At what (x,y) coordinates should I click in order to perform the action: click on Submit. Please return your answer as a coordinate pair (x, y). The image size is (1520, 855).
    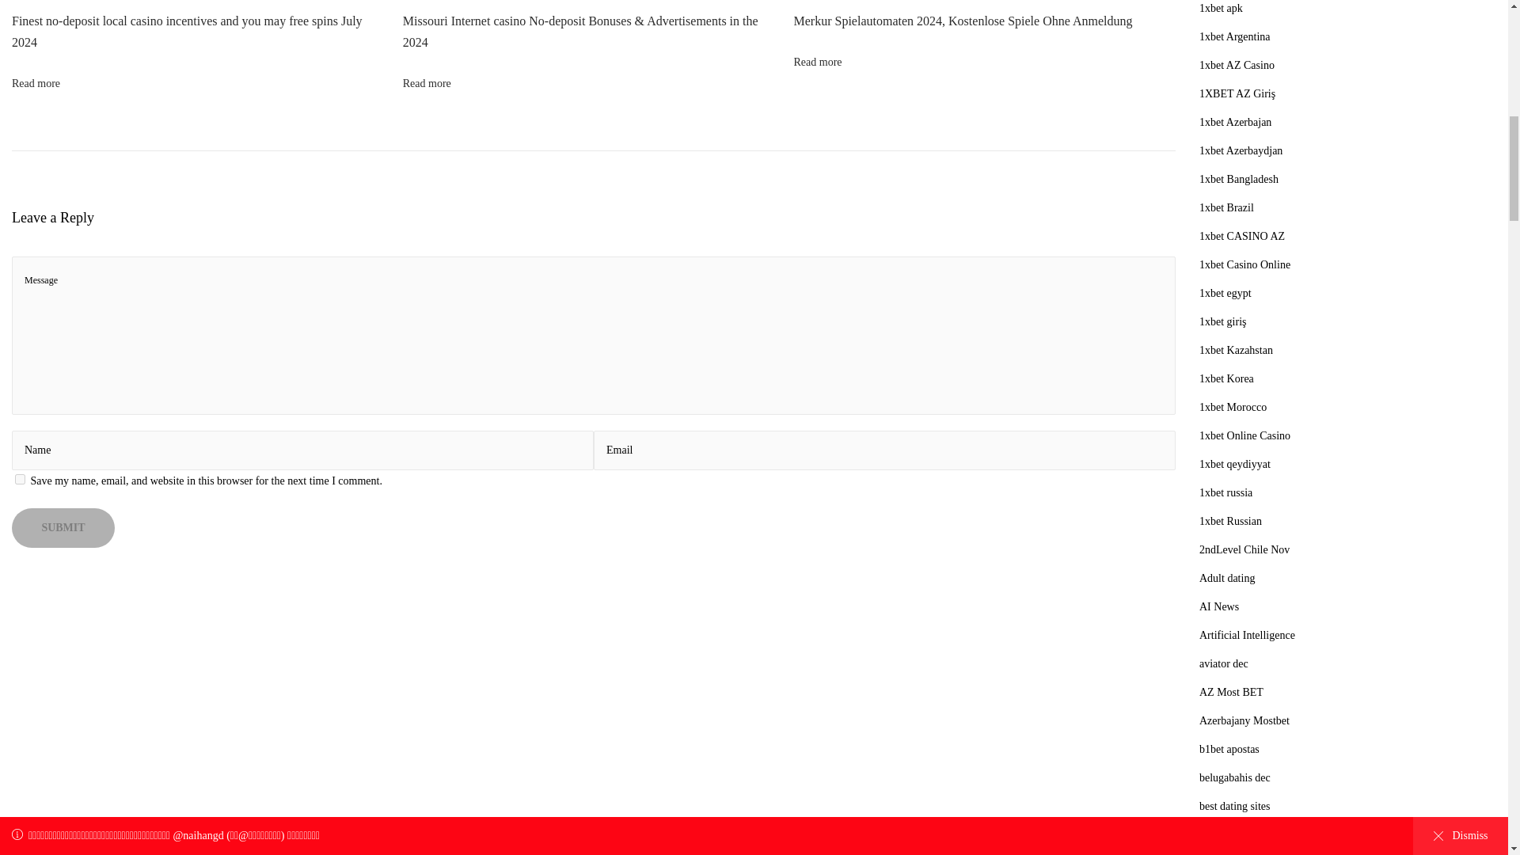
    Looking at the image, I should click on (63, 527).